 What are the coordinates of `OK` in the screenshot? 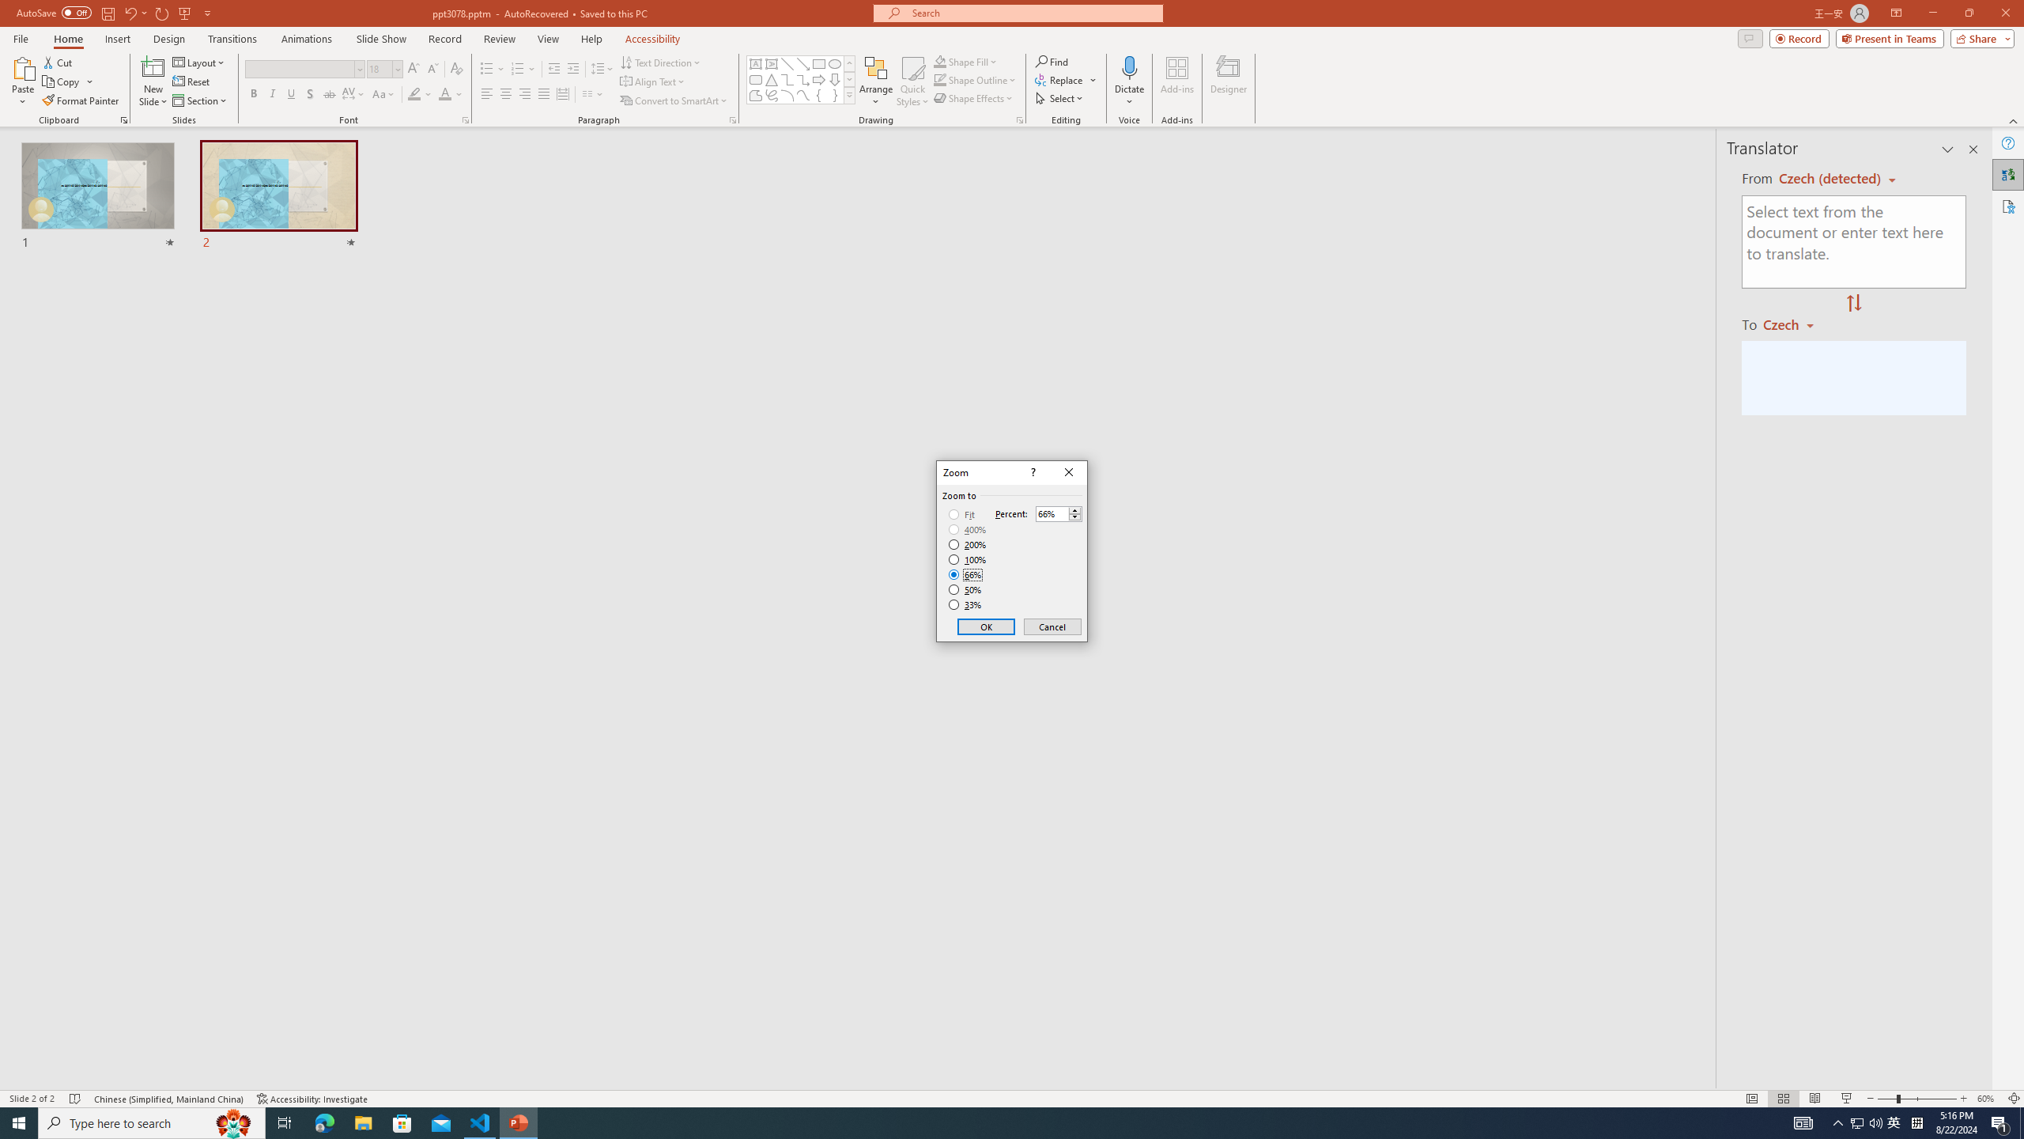 It's located at (987, 626).